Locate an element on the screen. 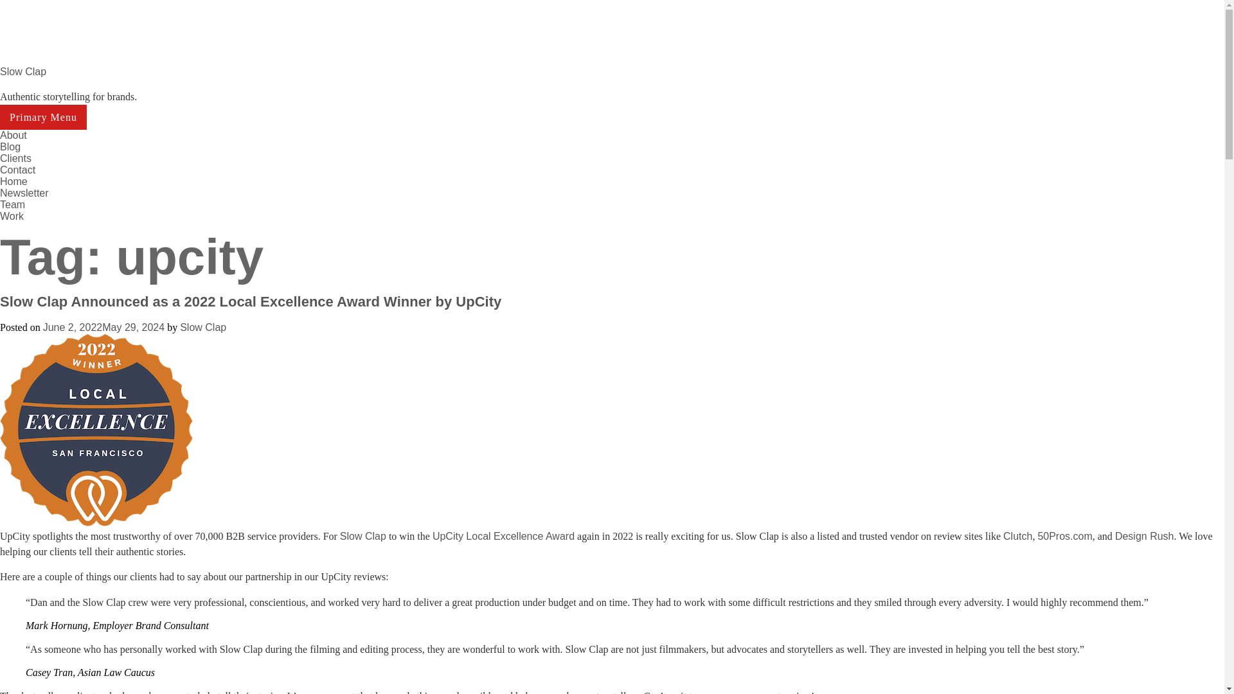 This screenshot has height=694, width=1234. Contact is located at coordinates (18, 170).